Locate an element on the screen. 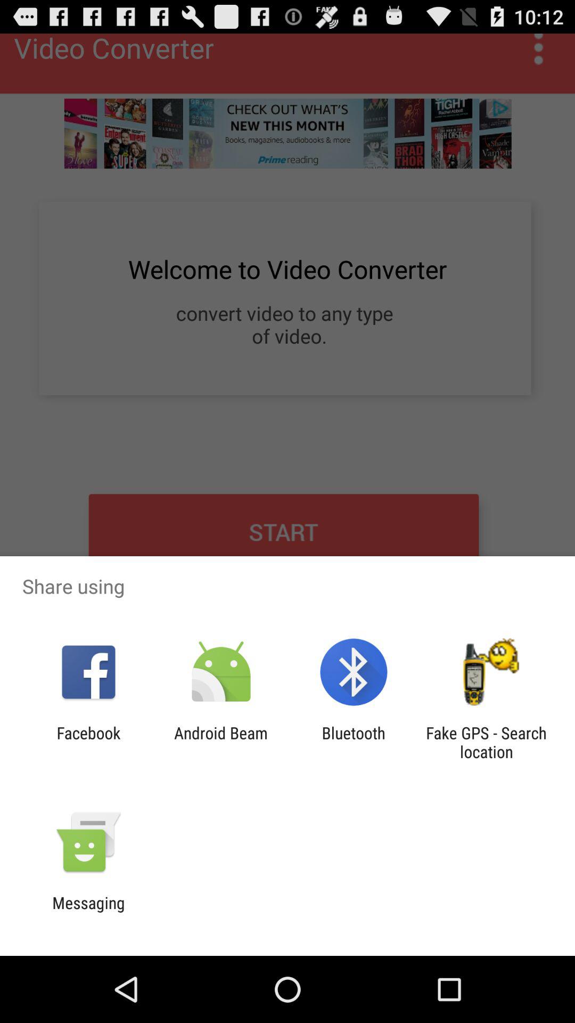 Image resolution: width=575 pixels, height=1023 pixels. press the icon to the left of android beam is located at coordinates (88, 742).